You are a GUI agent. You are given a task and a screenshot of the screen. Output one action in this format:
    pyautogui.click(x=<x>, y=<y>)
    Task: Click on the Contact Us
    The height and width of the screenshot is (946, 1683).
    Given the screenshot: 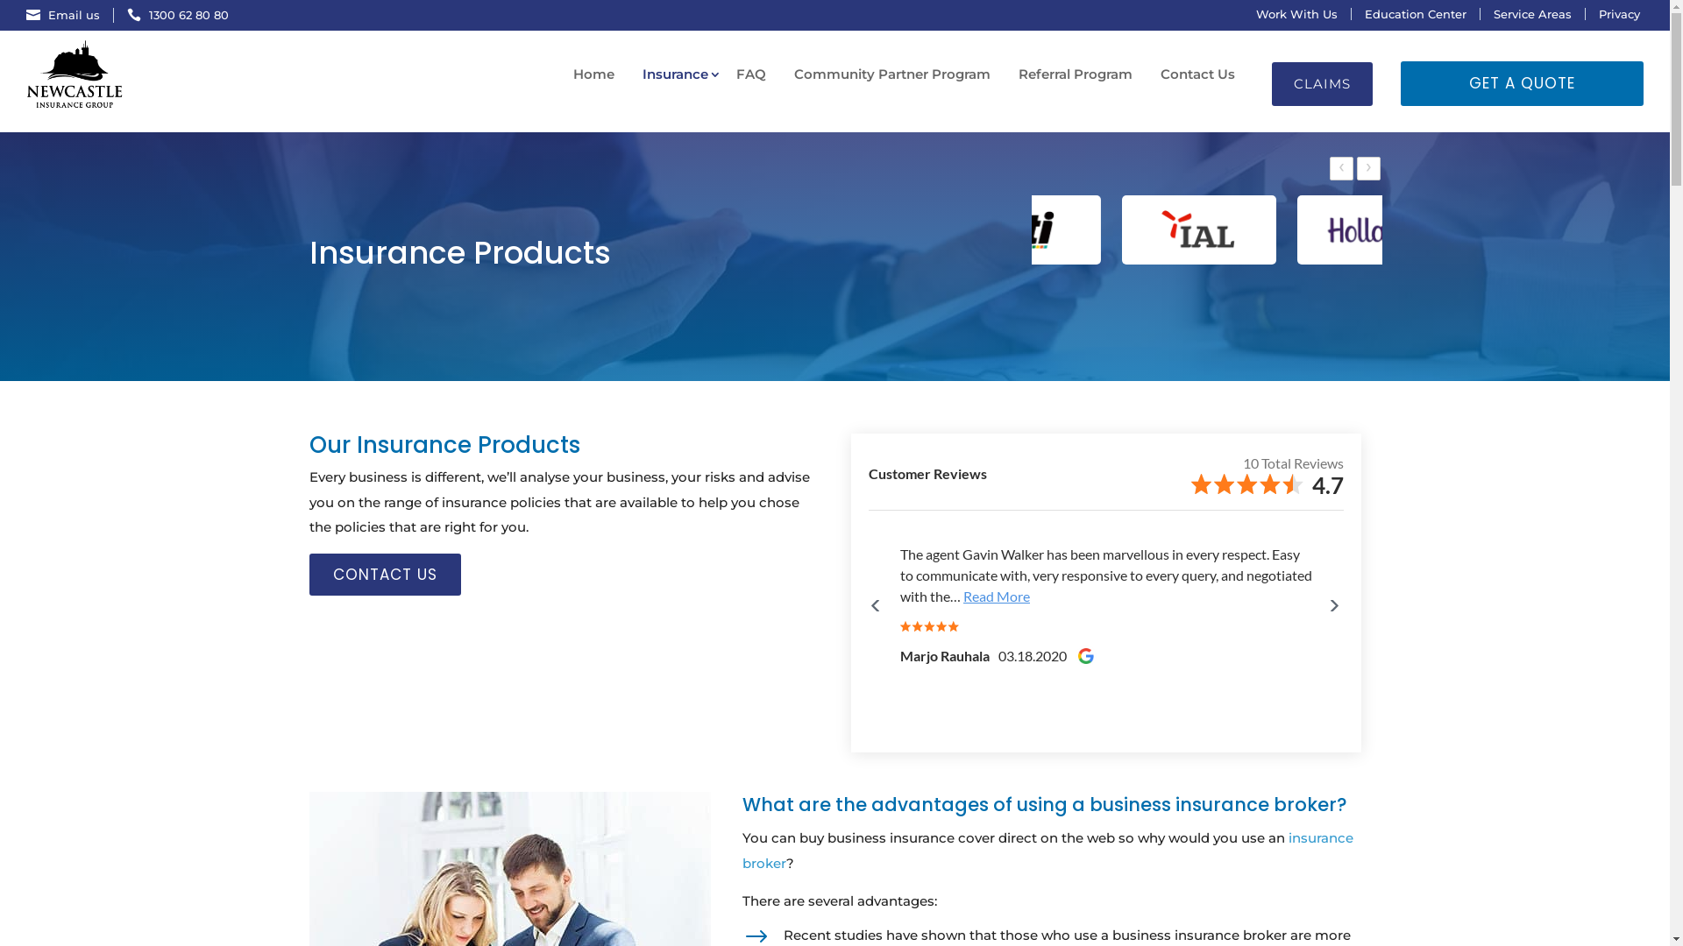 What is the action you would take?
    pyautogui.click(x=1197, y=74)
    